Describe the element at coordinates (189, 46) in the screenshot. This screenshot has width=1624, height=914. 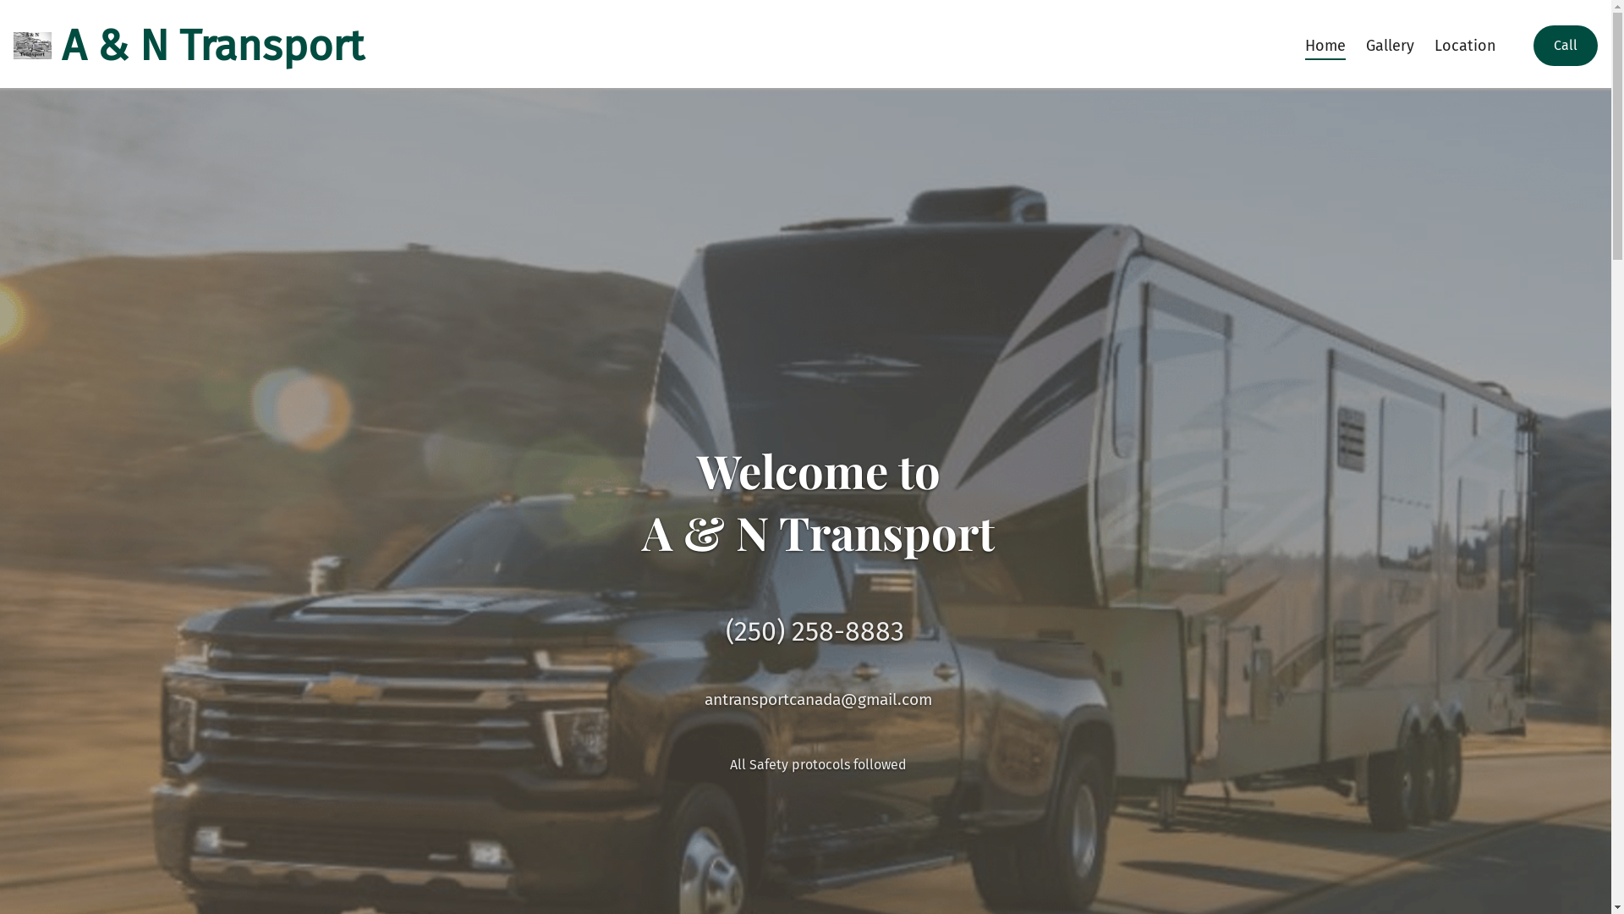
I see `A & N Transport` at that location.